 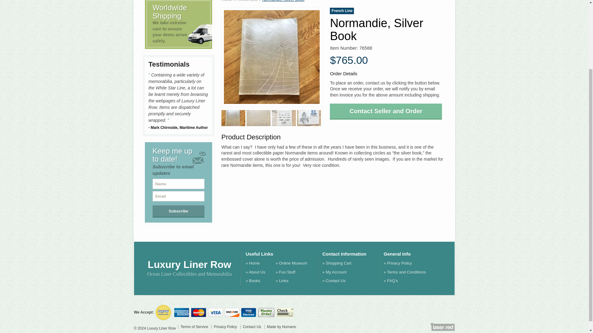 What do you see at coordinates (442, 327) in the screenshot?
I see `Website by Laser Red` at bounding box center [442, 327].